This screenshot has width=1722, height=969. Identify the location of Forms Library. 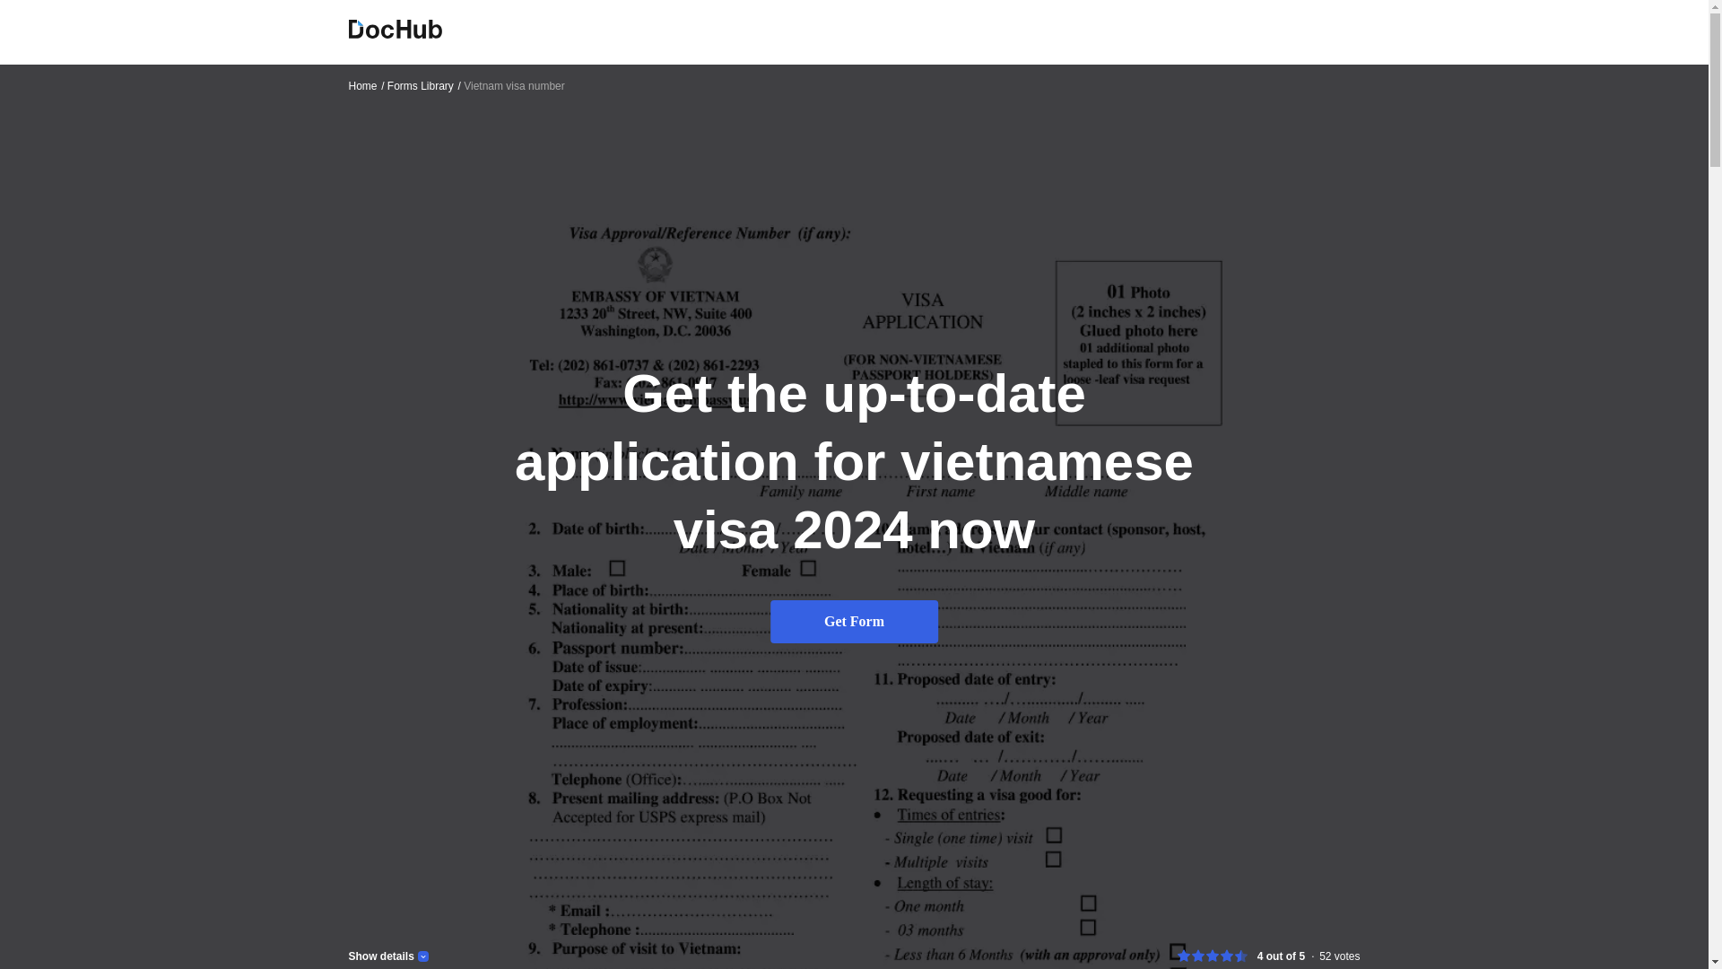
(424, 85).